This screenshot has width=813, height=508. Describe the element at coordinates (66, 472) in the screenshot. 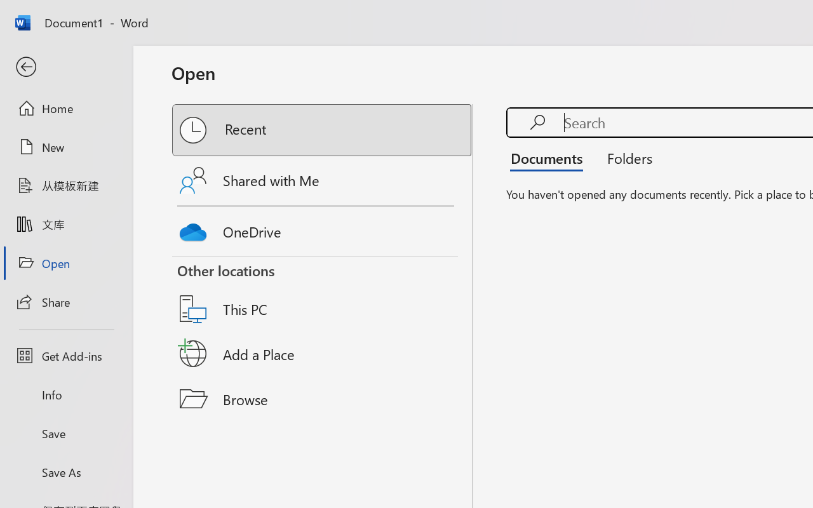

I see `Save As` at that location.